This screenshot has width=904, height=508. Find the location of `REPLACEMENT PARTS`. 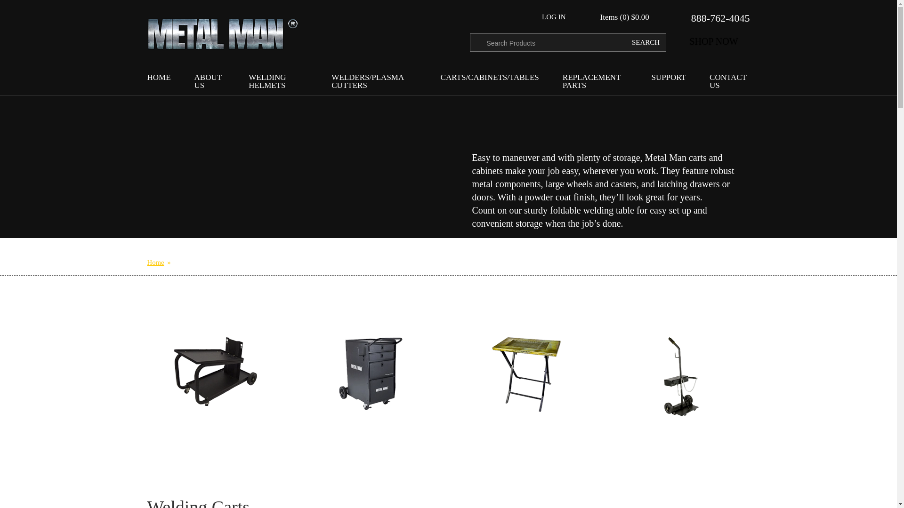

REPLACEMENT PARTS is located at coordinates (595, 83).